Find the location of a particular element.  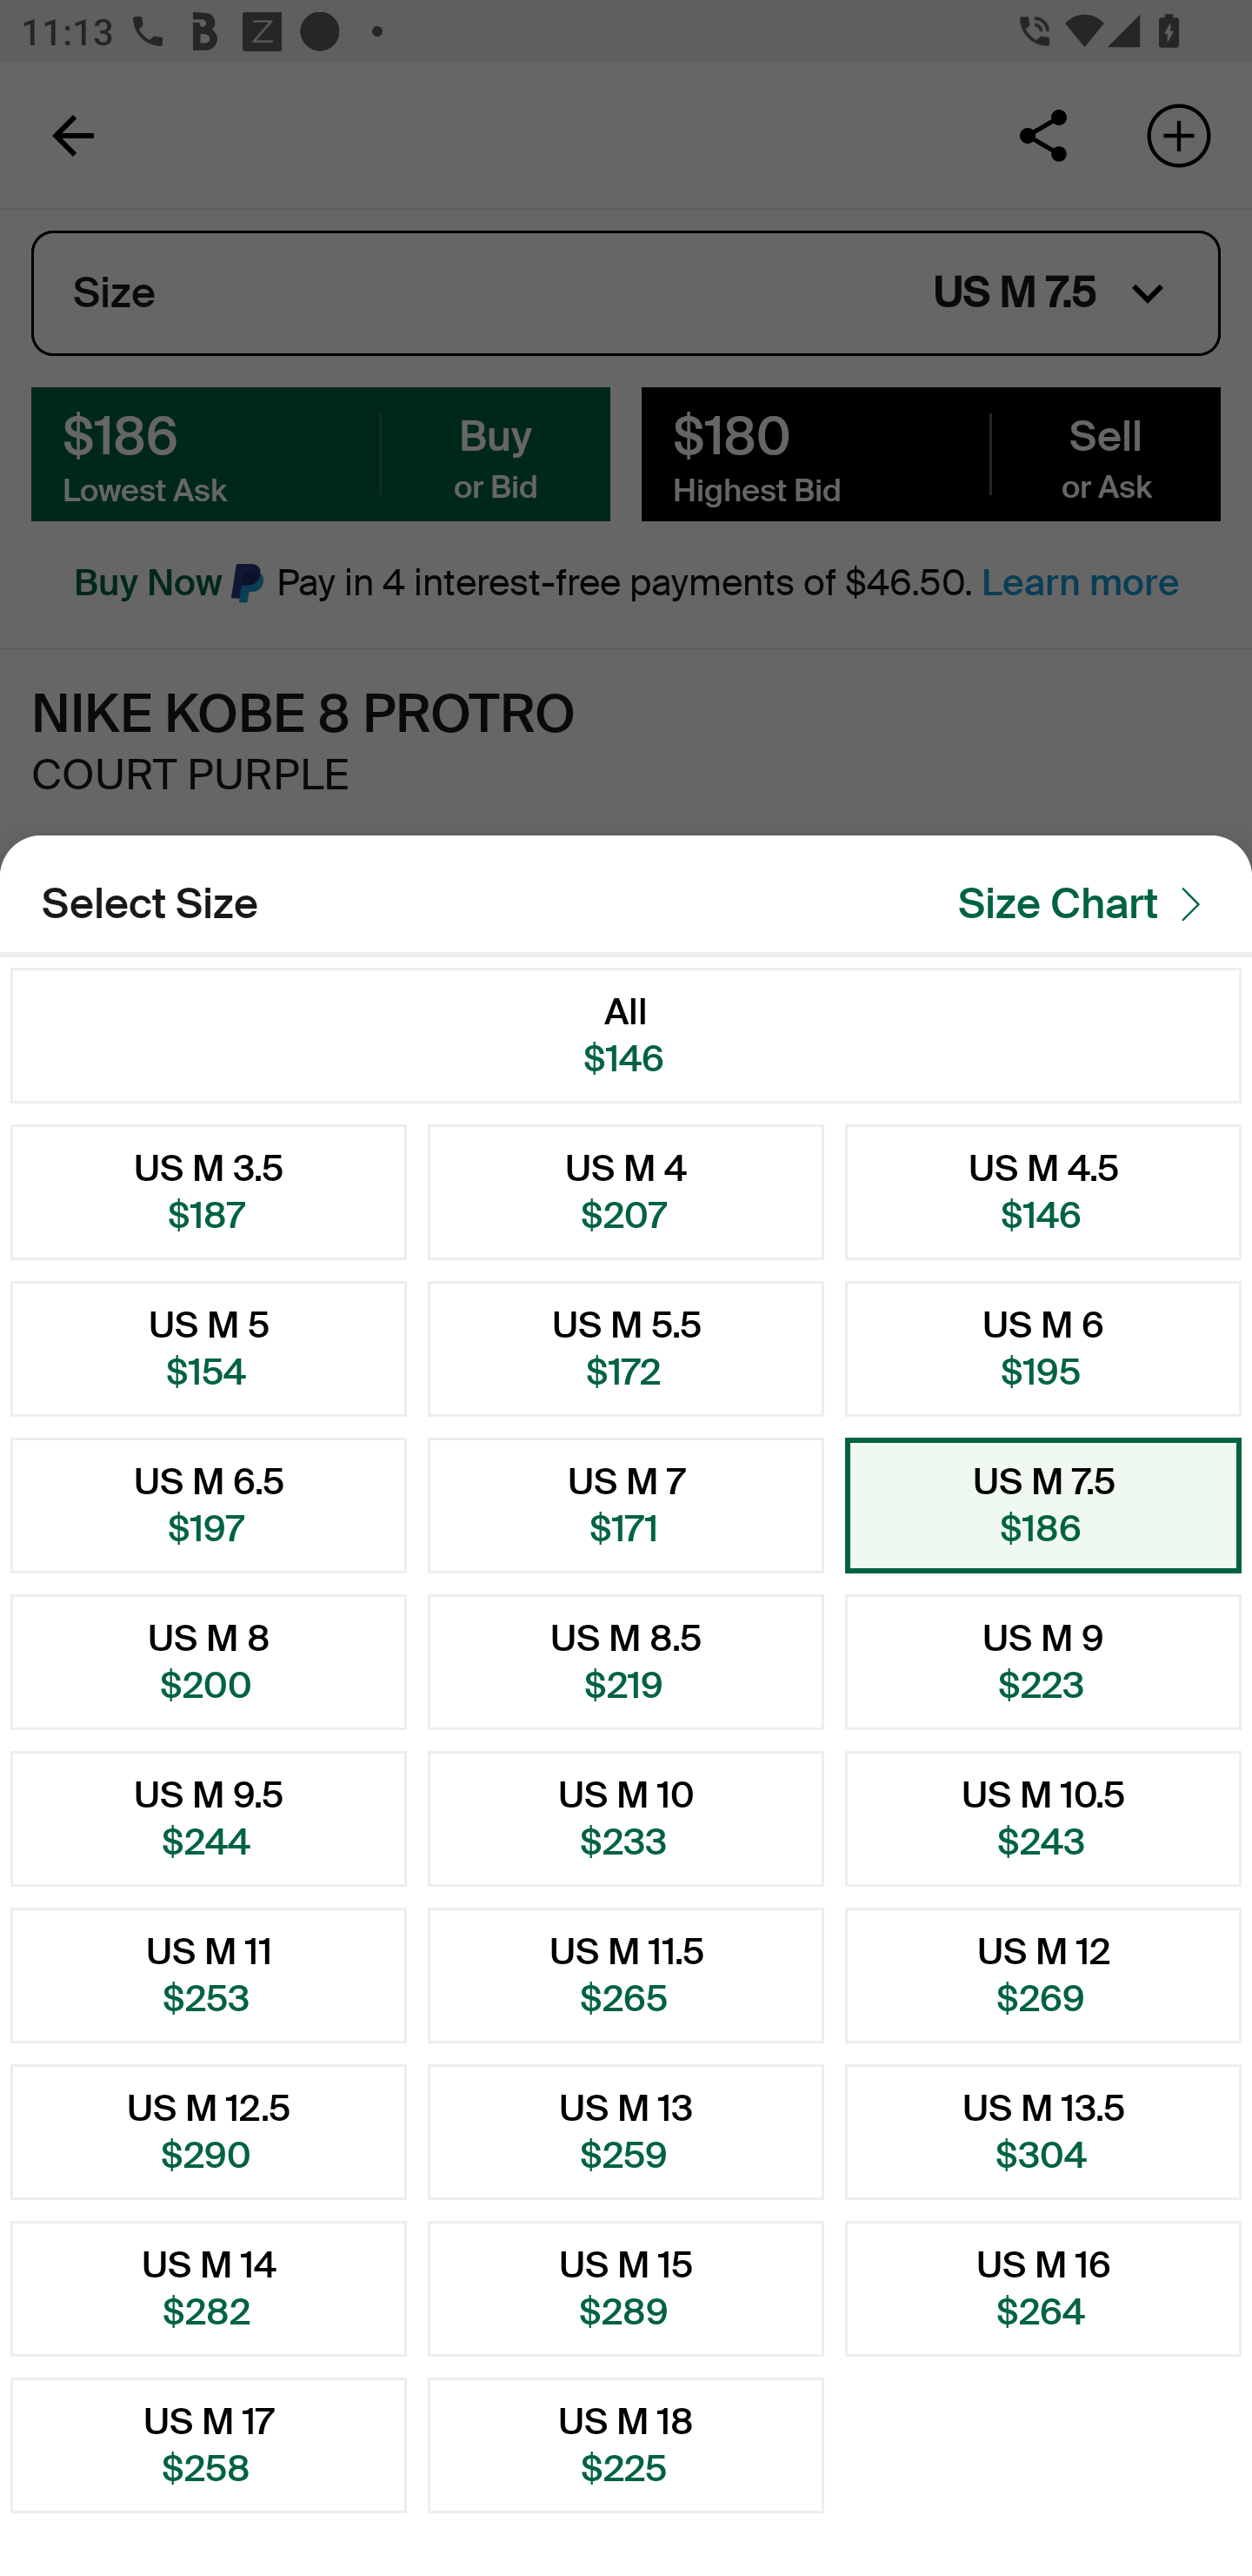

US M 7 $171 is located at coordinates (626, 1506).